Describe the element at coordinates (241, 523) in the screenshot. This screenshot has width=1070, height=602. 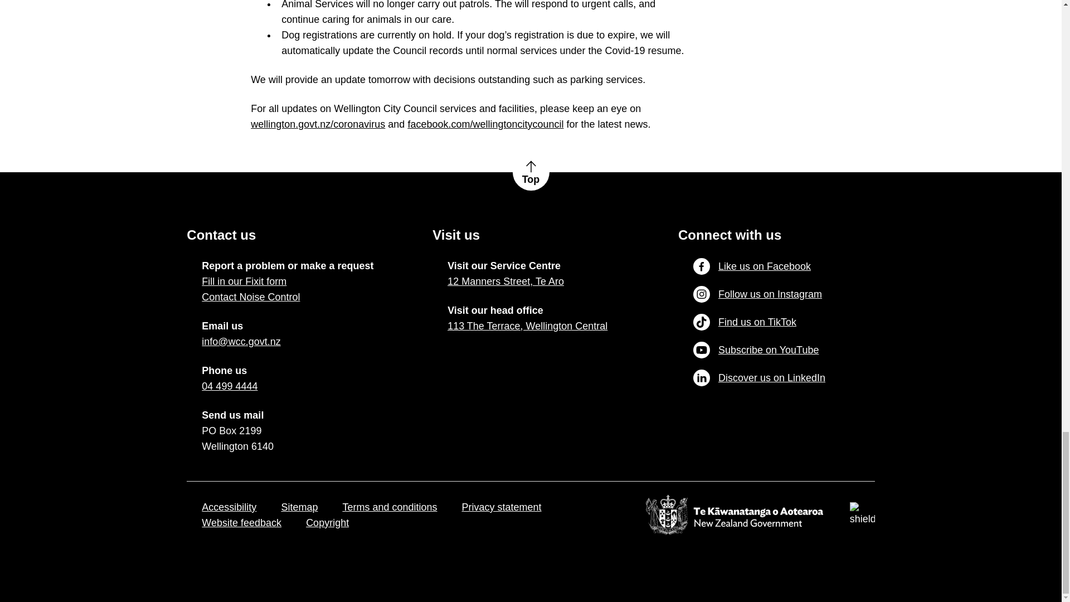
I see `Website feedback` at that location.